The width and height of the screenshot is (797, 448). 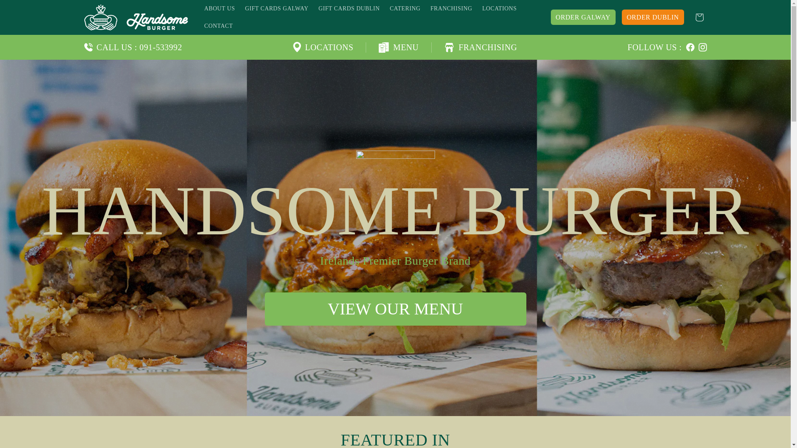 I want to click on FRANCHISING, so click(x=452, y=9).